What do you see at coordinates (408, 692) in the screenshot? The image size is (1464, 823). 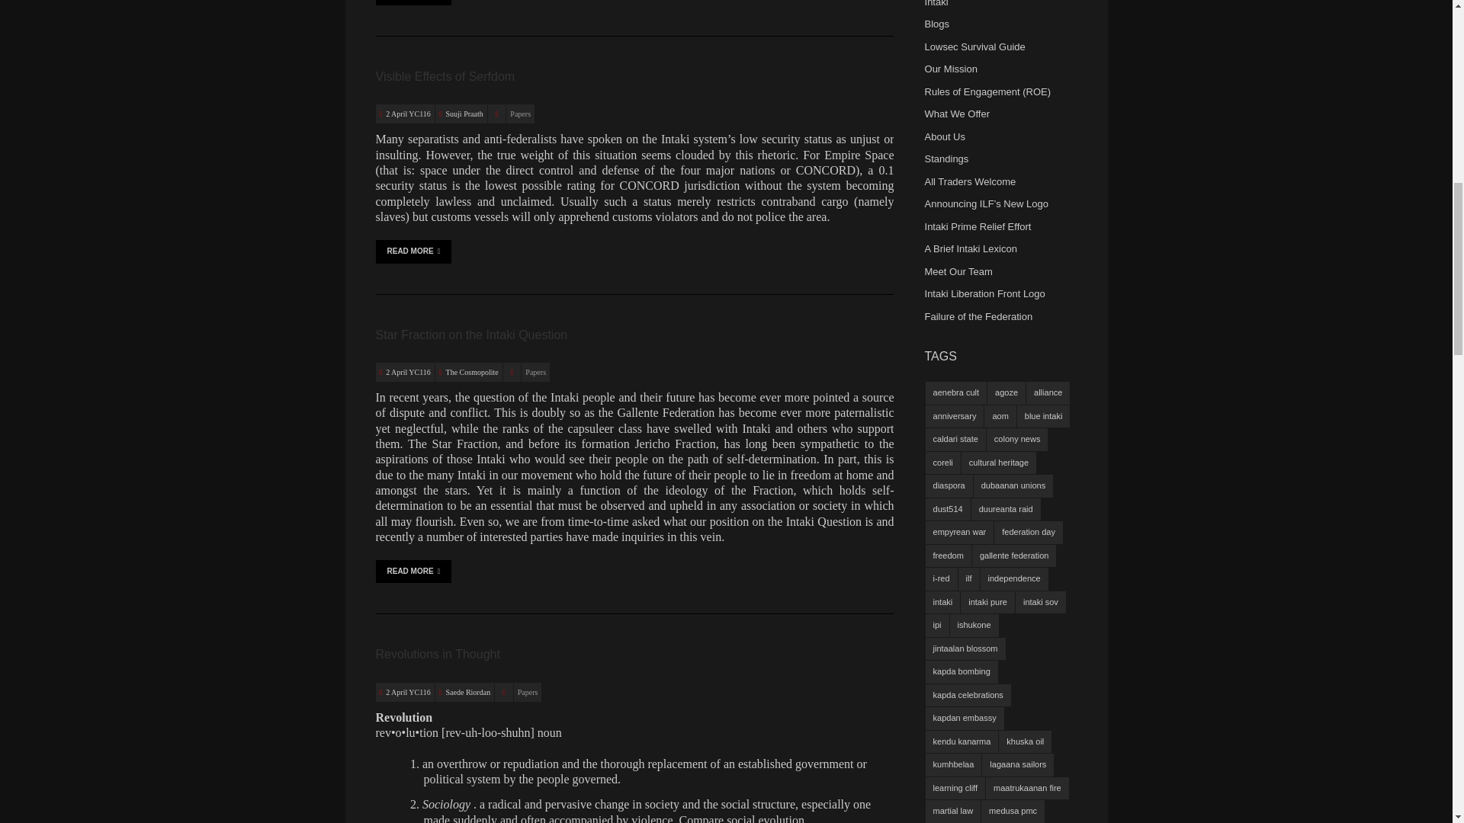 I see `Revolutions in Thought` at bounding box center [408, 692].